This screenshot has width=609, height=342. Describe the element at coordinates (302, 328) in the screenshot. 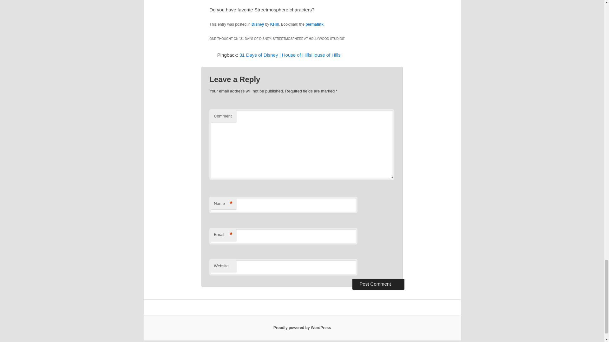

I see `Proudly powered by WordPress` at that location.